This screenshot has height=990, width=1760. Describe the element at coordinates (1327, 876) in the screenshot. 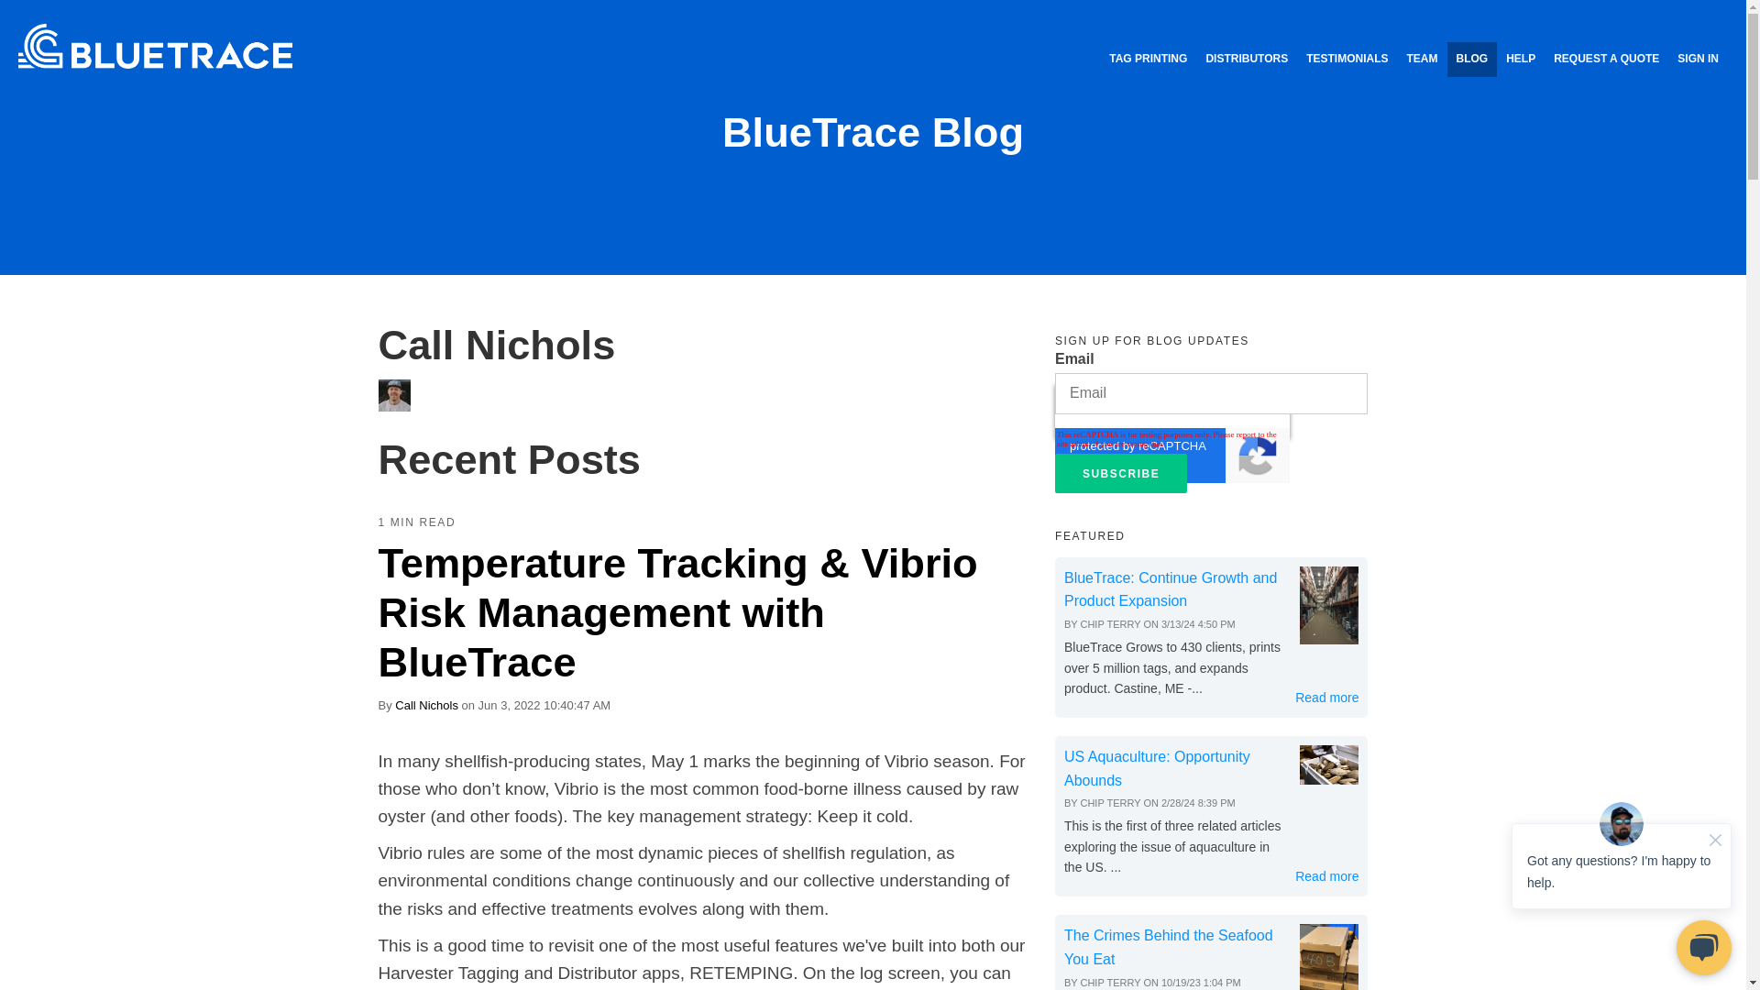

I see `Read more` at that location.